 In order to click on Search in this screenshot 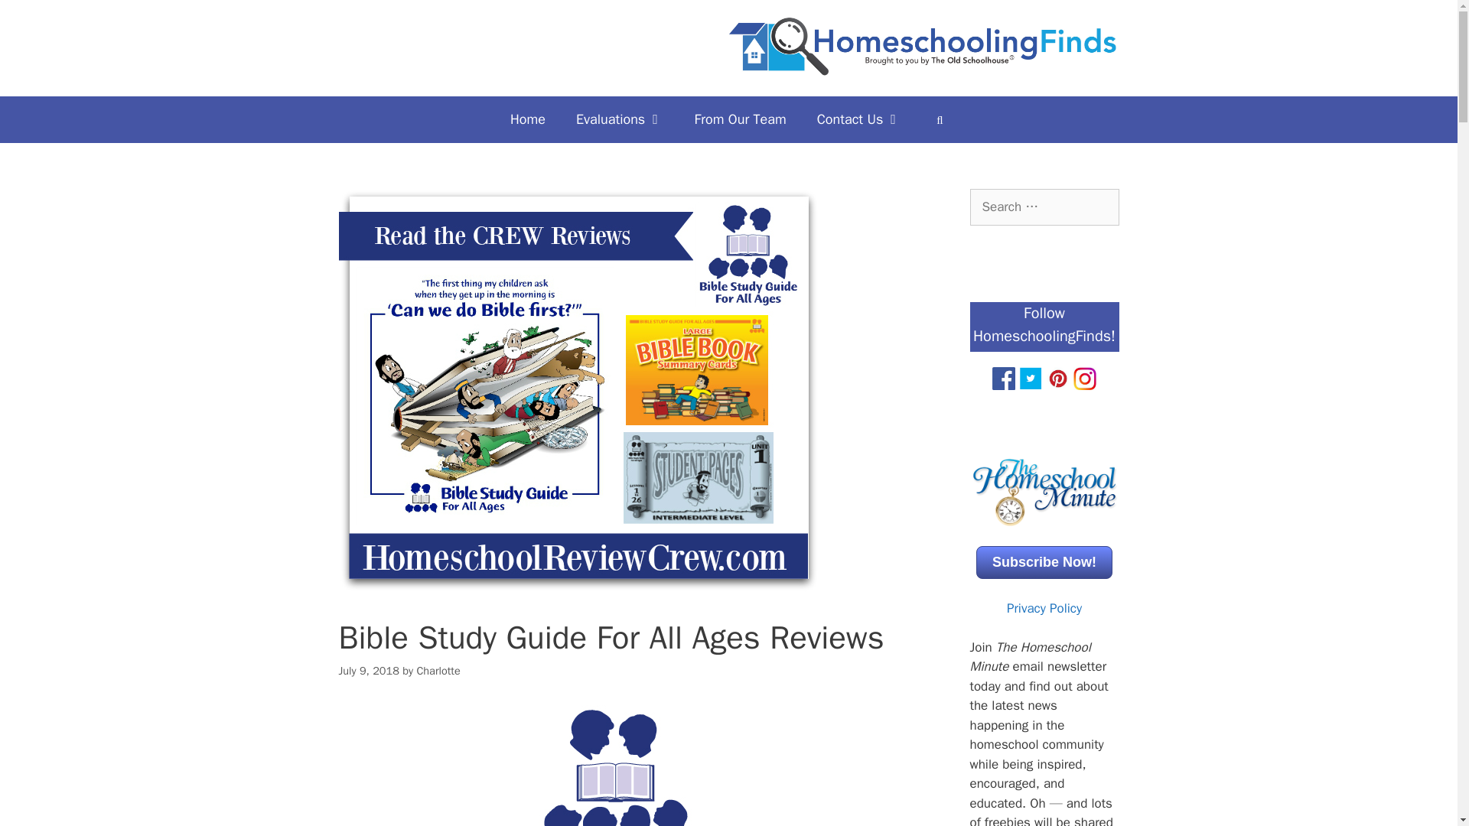, I will do `click(36, 18)`.